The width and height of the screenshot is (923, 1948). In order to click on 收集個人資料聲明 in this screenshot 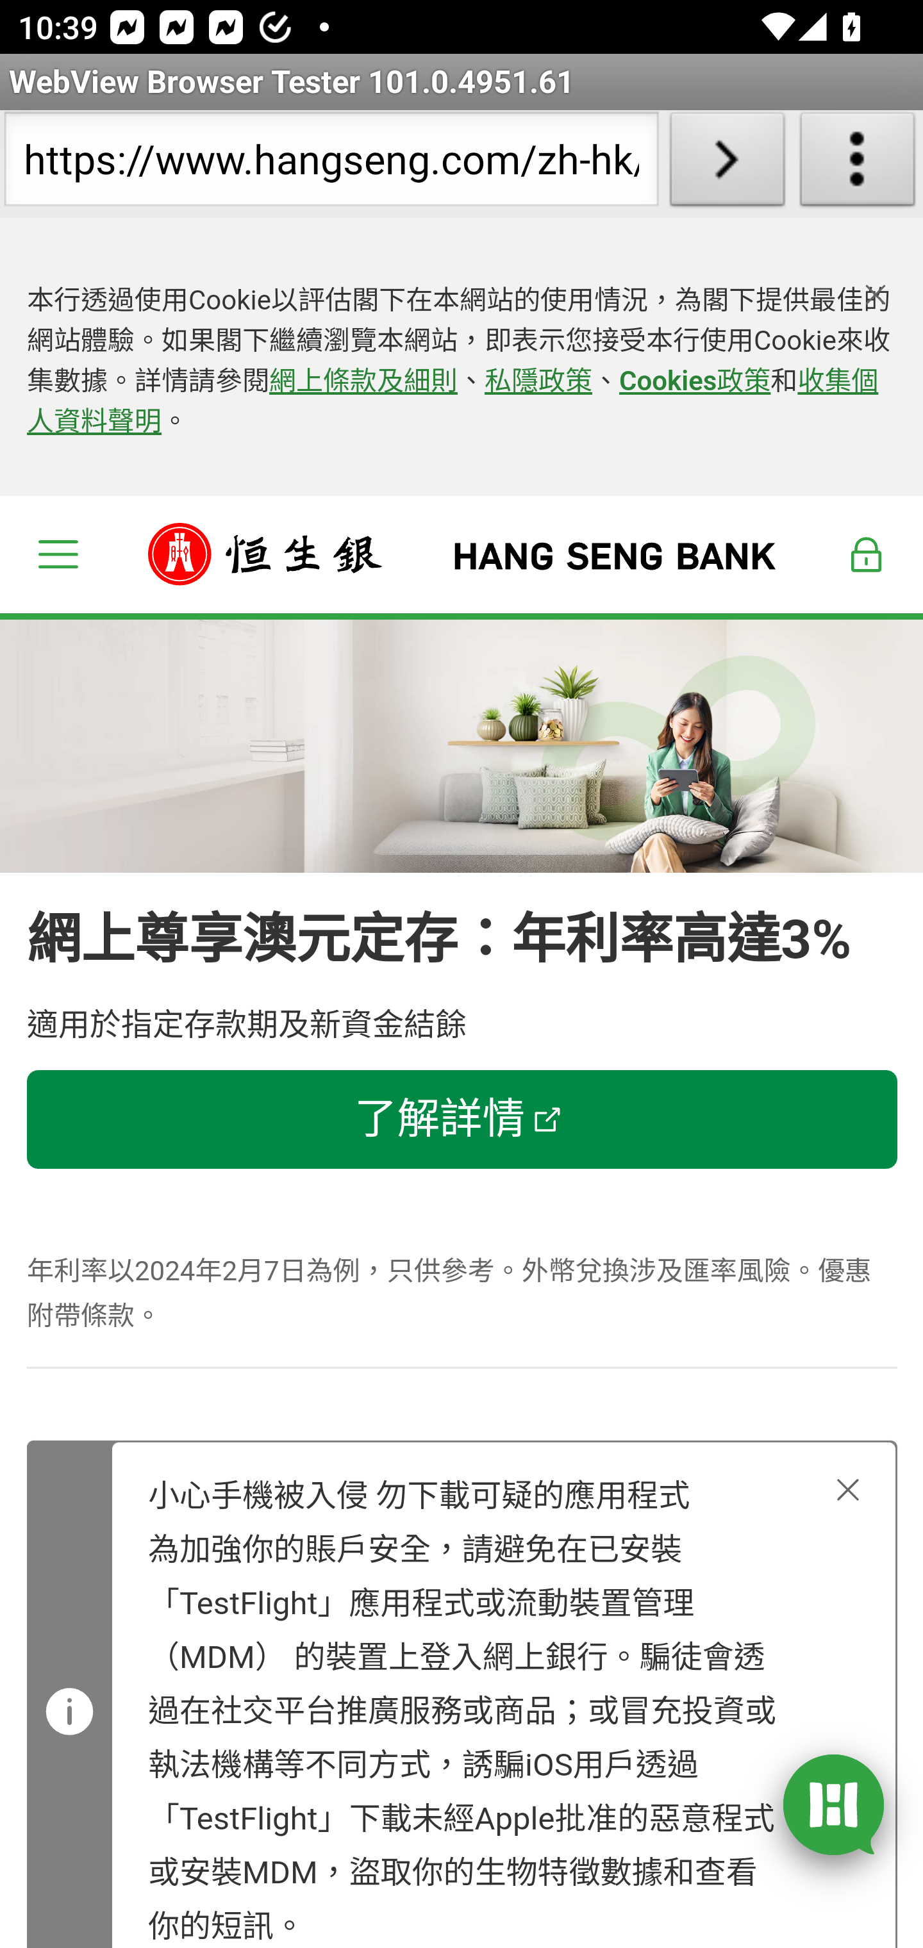, I will do `click(453, 403)`.